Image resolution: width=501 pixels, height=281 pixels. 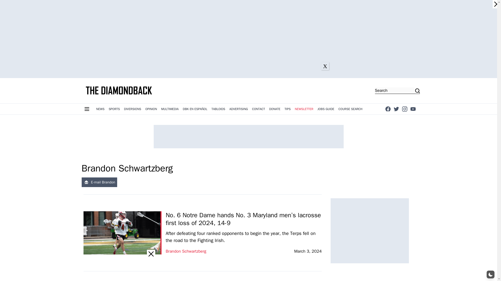 I want to click on TIPS, so click(x=288, y=109).